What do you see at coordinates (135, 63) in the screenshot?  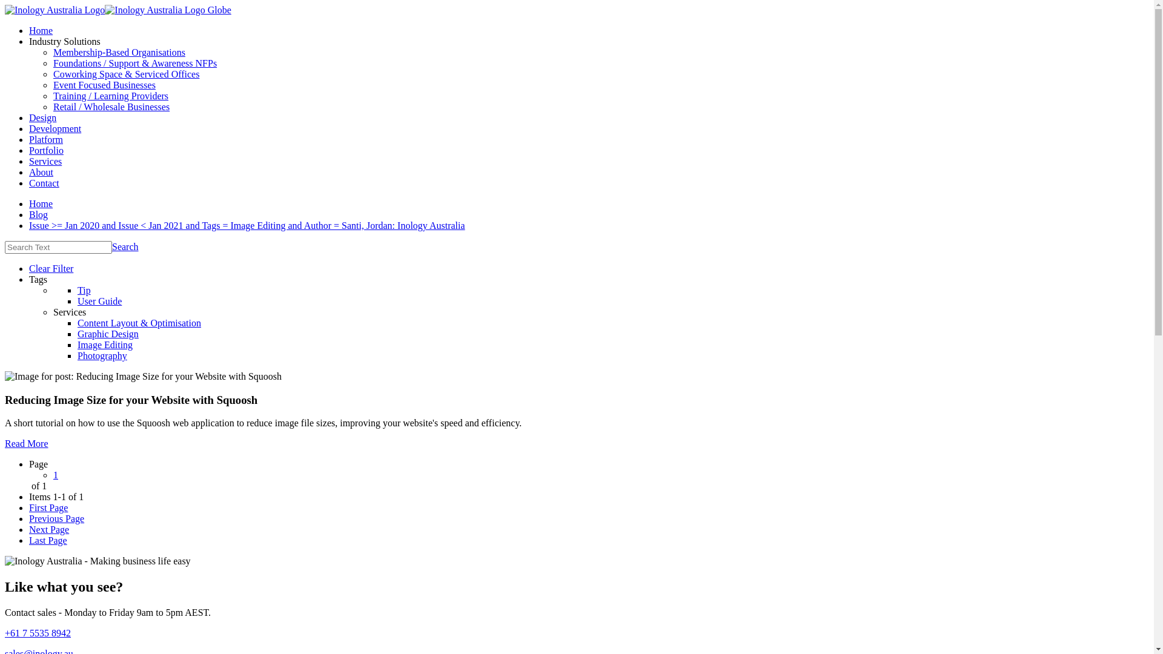 I see `Foundations / Support & Awareness NFPs` at bounding box center [135, 63].